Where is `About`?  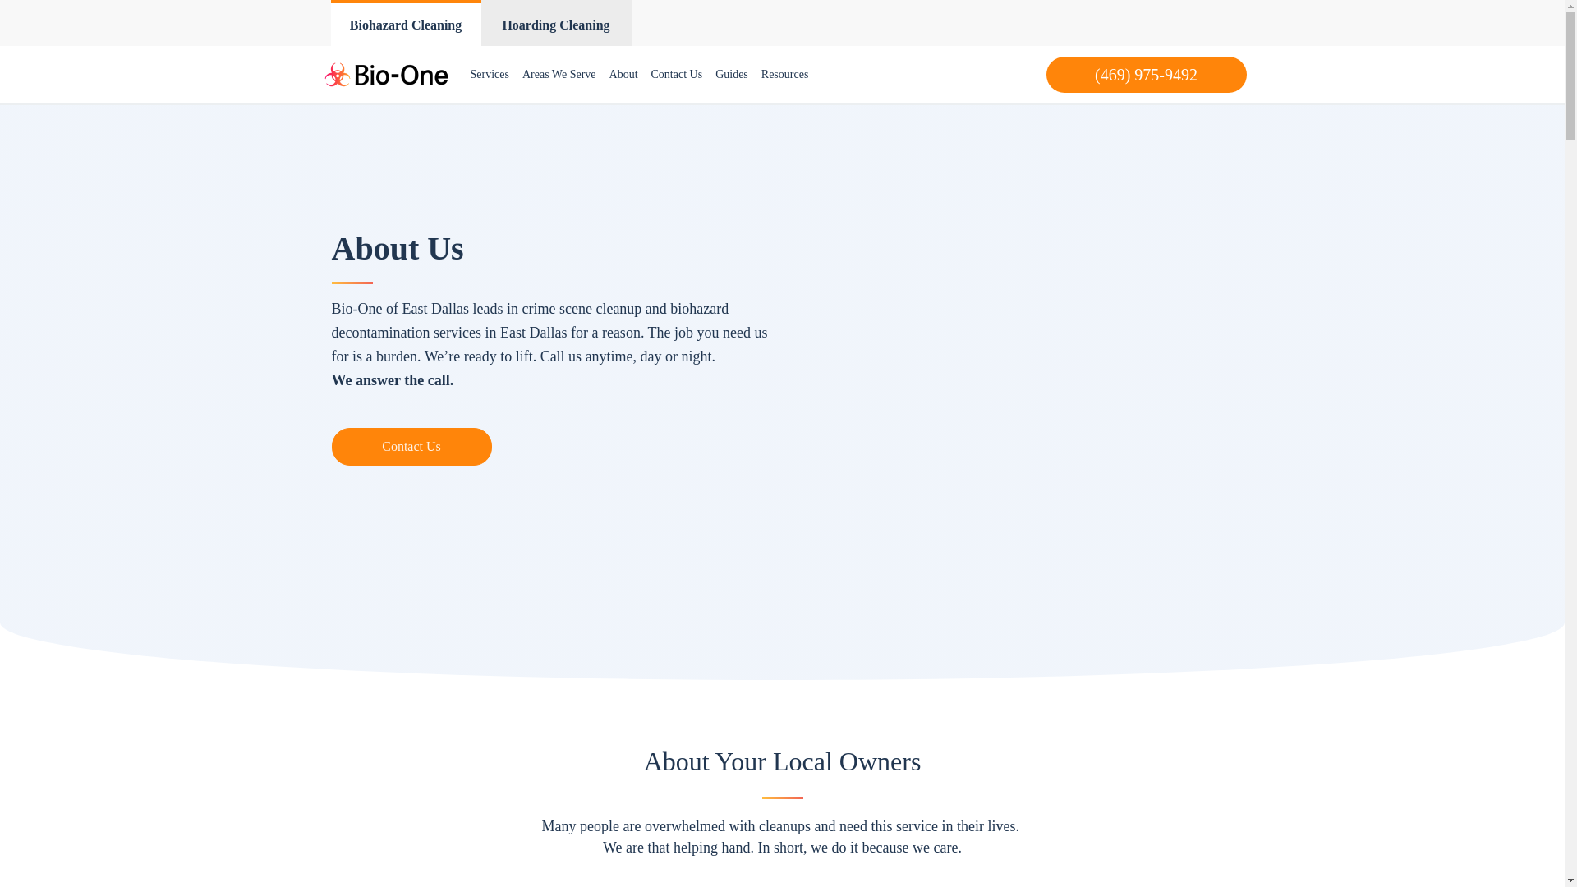
About is located at coordinates (623, 75).